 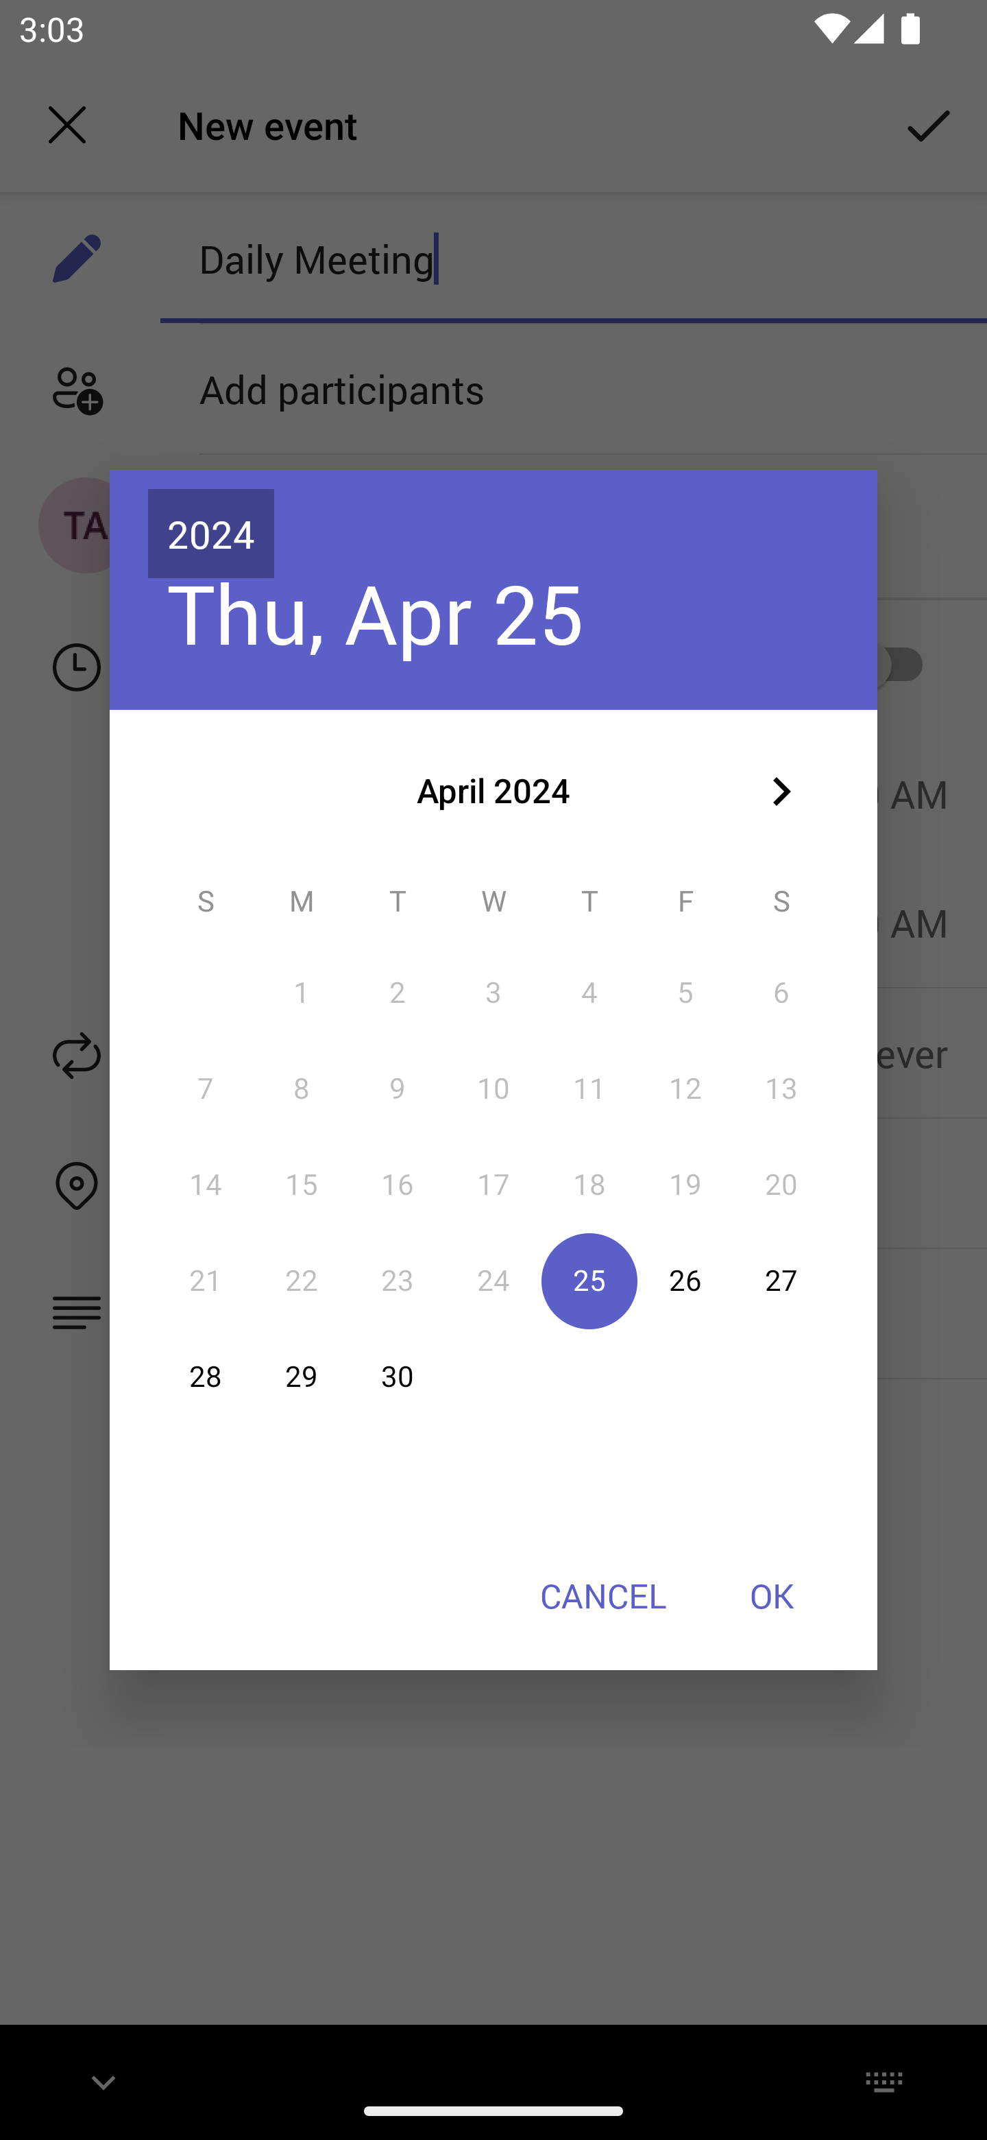 What do you see at coordinates (206, 1281) in the screenshot?
I see `21 21 April 2024` at bounding box center [206, 1281].